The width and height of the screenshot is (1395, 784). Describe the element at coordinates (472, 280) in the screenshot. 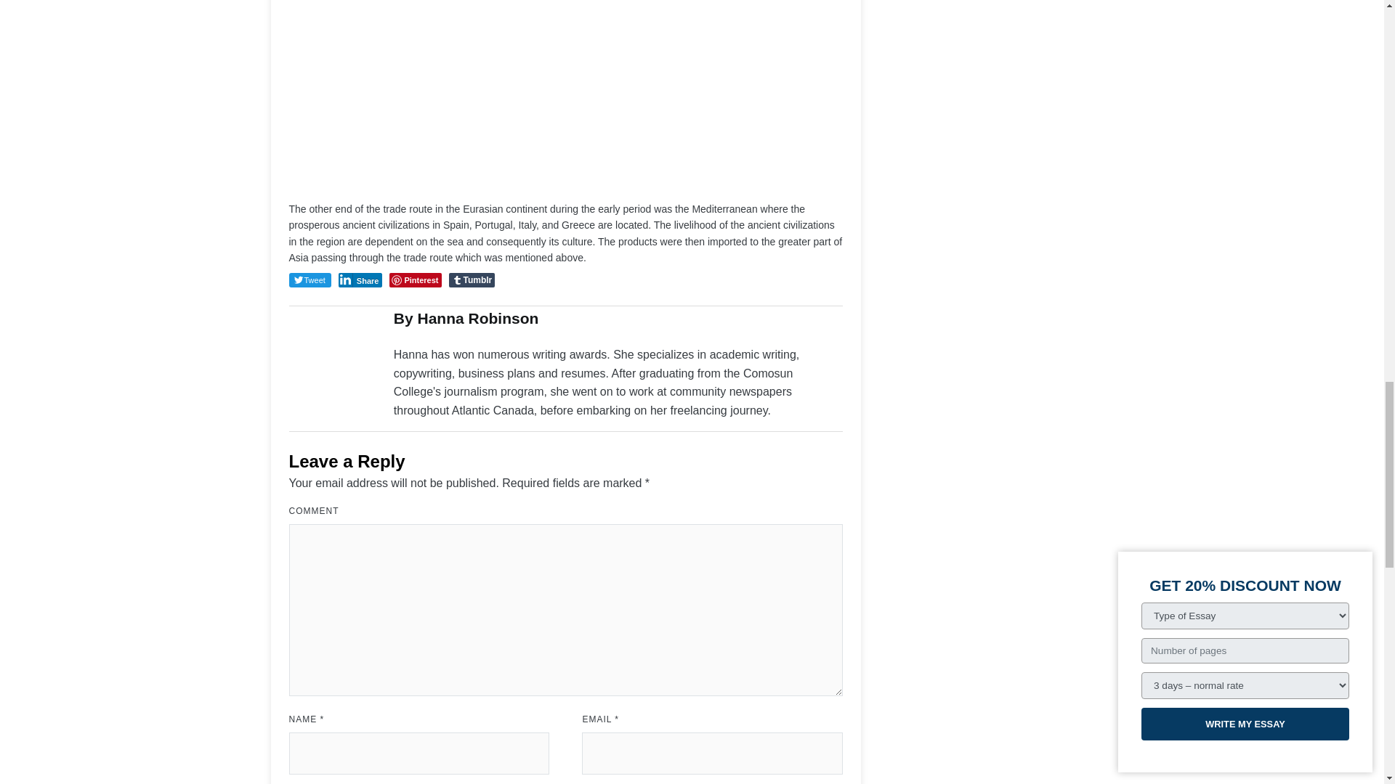

I see `Tumblr` at that location.